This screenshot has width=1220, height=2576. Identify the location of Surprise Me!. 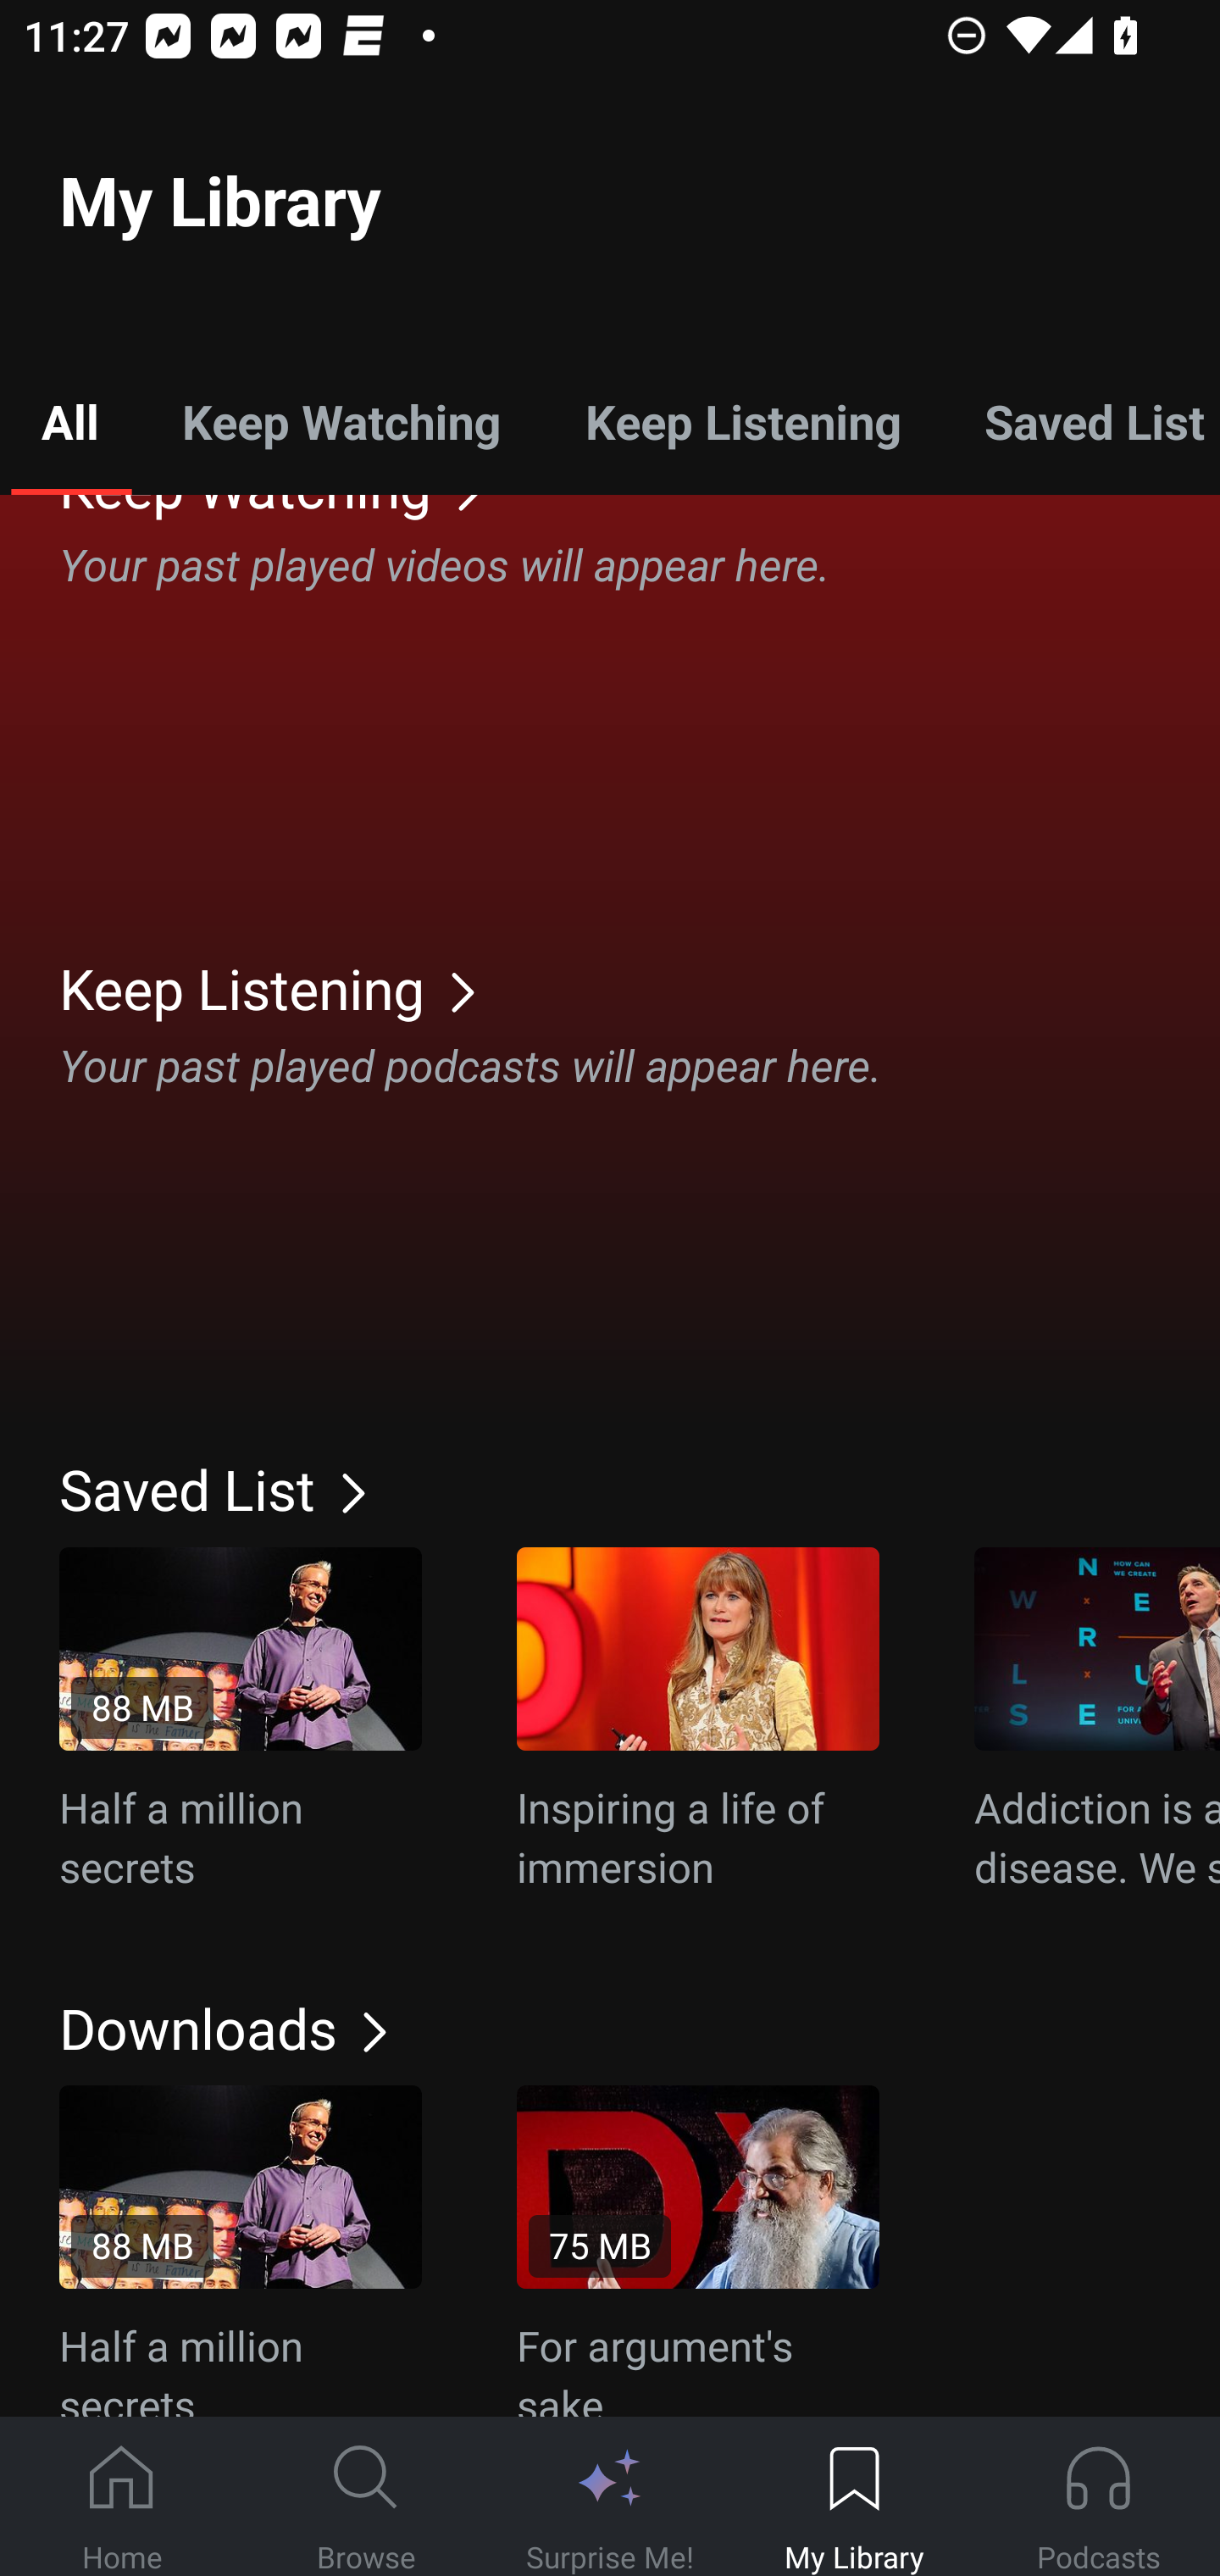
(610, 2497).